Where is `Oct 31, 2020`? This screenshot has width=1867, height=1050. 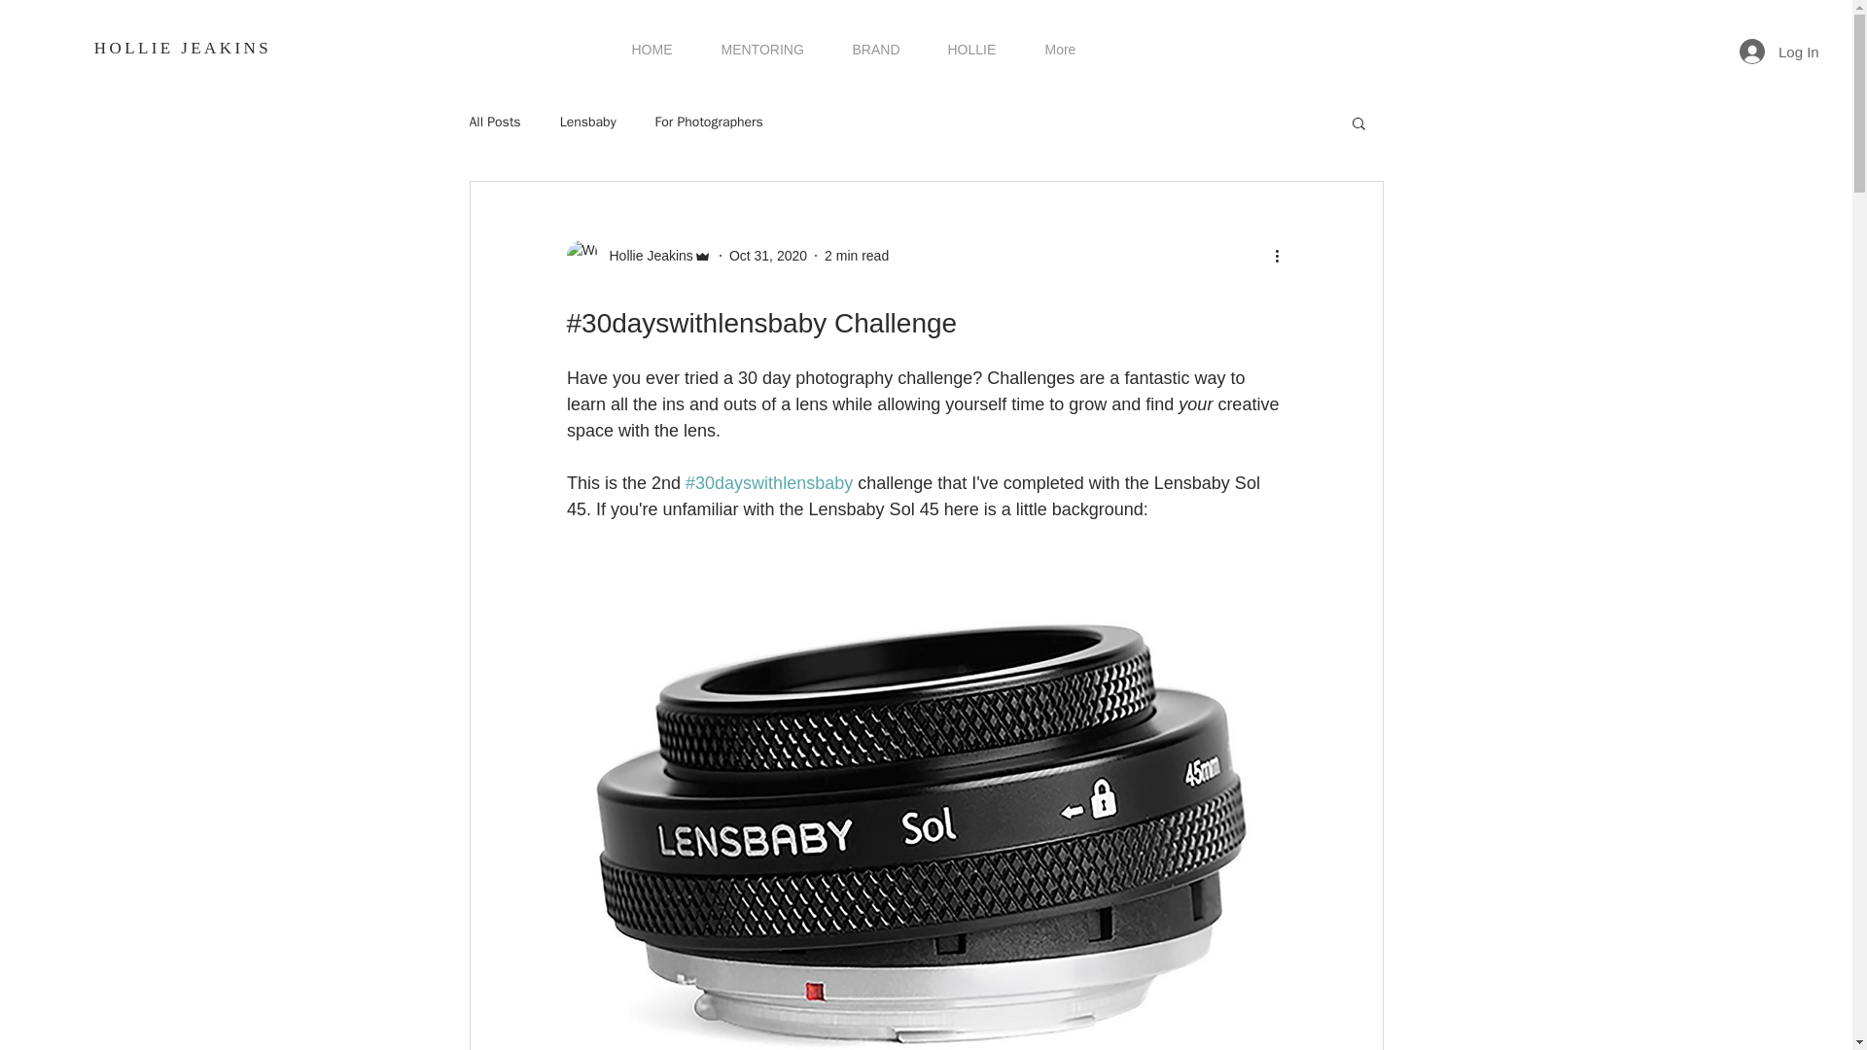 Oct 31, 2020 is located at coordinates (768, 255).